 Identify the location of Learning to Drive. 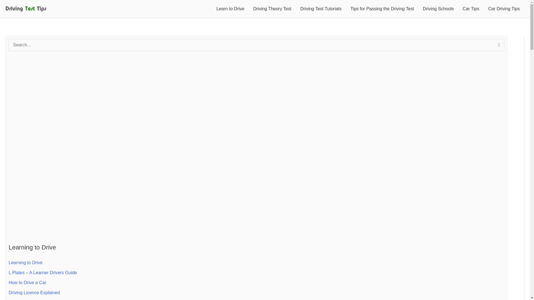
(26, 262).